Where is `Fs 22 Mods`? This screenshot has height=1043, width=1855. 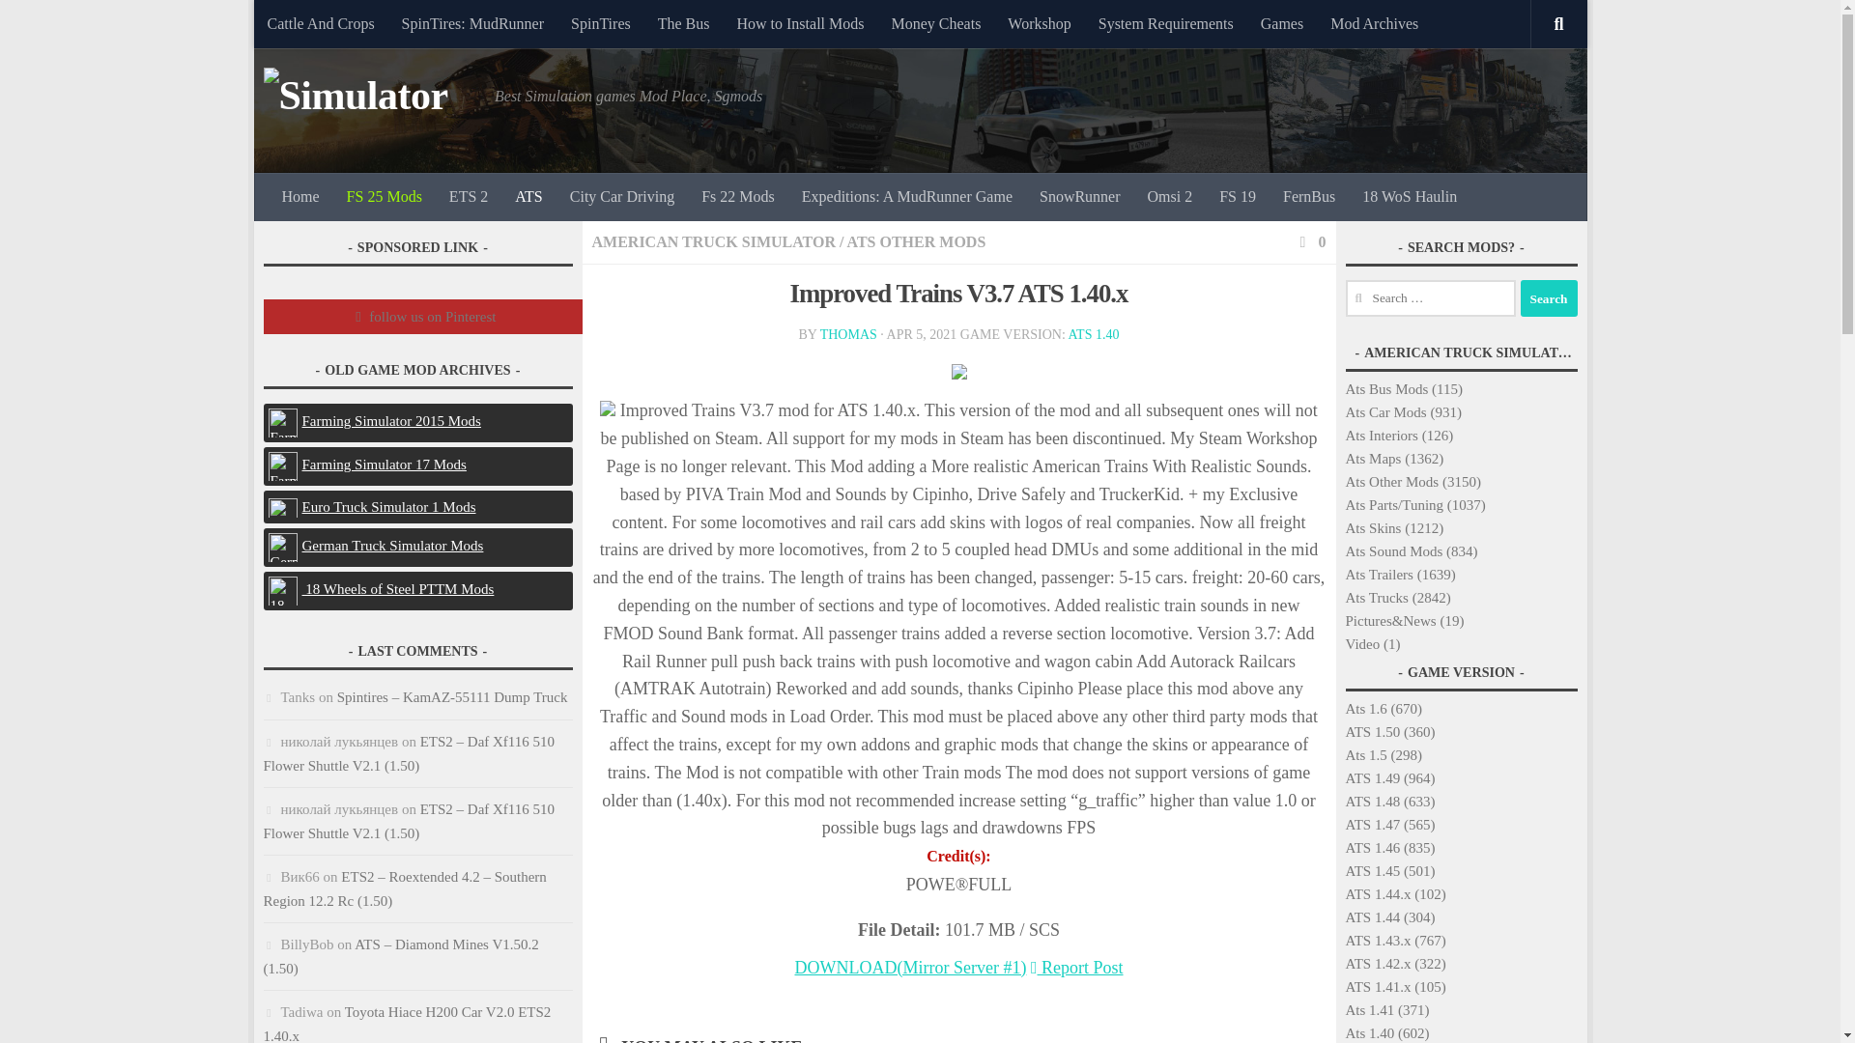 Fs 22 Mods is located at coordinates (738, 197).